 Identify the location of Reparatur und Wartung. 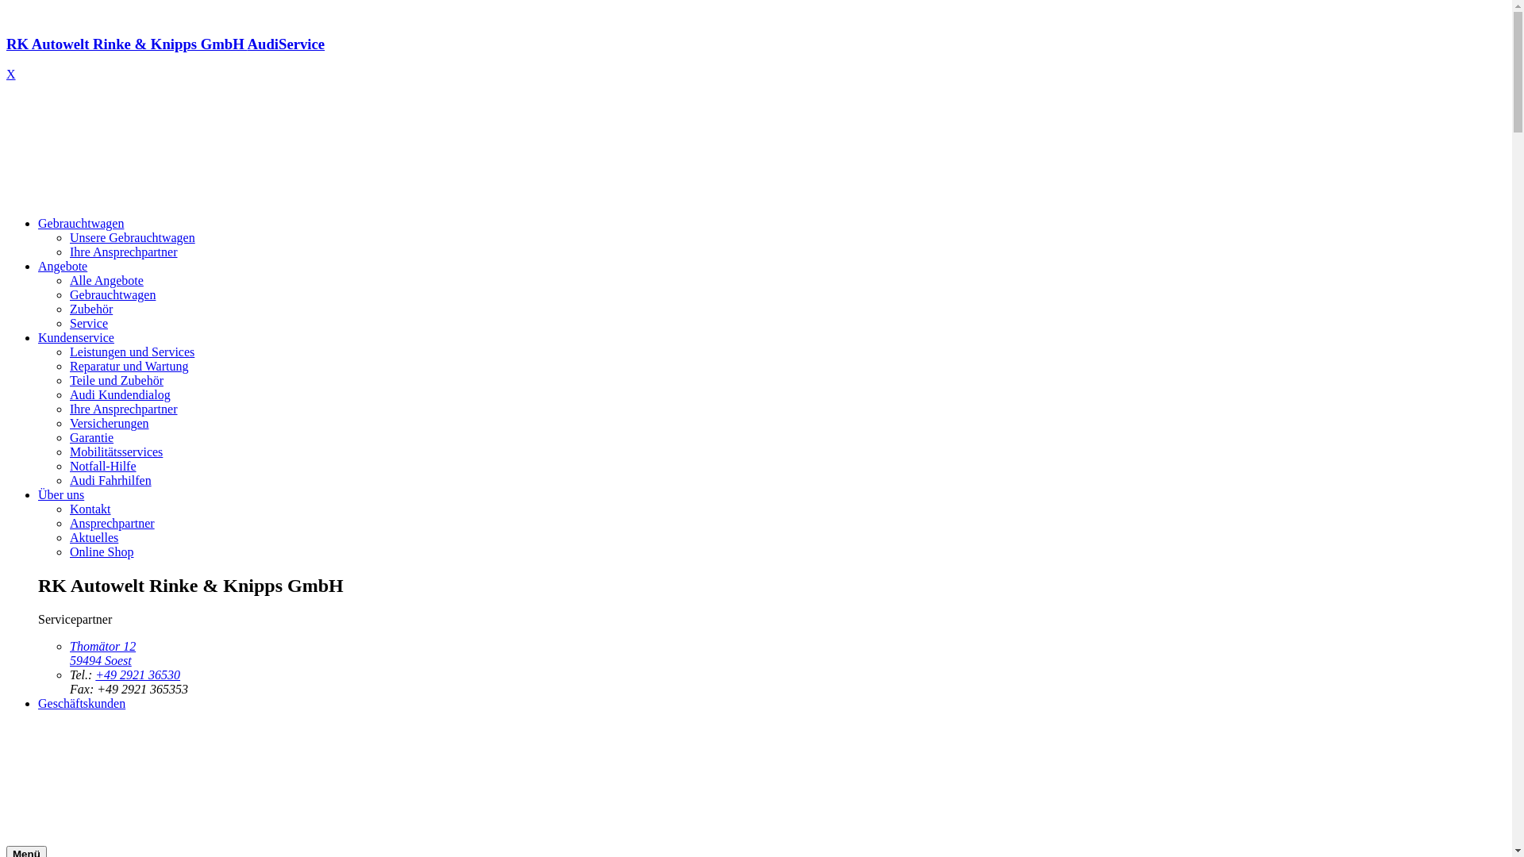
(129, 367).